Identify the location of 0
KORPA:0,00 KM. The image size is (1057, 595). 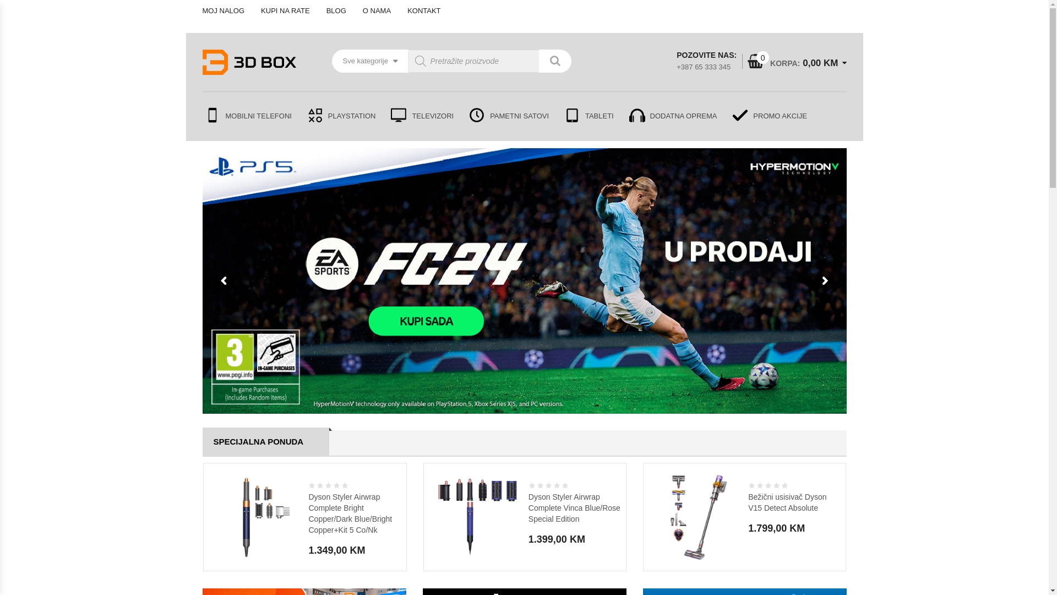
(793, 63).